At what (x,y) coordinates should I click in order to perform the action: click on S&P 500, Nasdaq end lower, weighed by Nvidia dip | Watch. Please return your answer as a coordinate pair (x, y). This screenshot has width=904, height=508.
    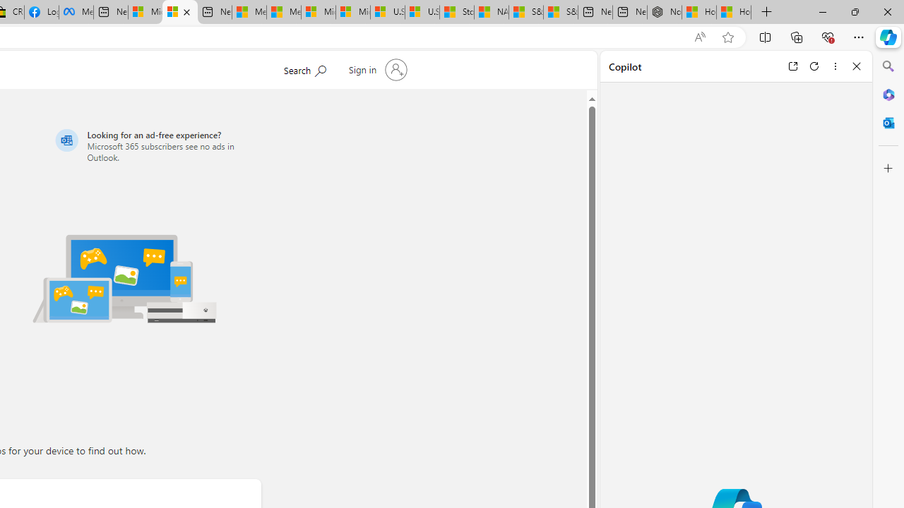
    Looking at the image, I should click on (561, 13).